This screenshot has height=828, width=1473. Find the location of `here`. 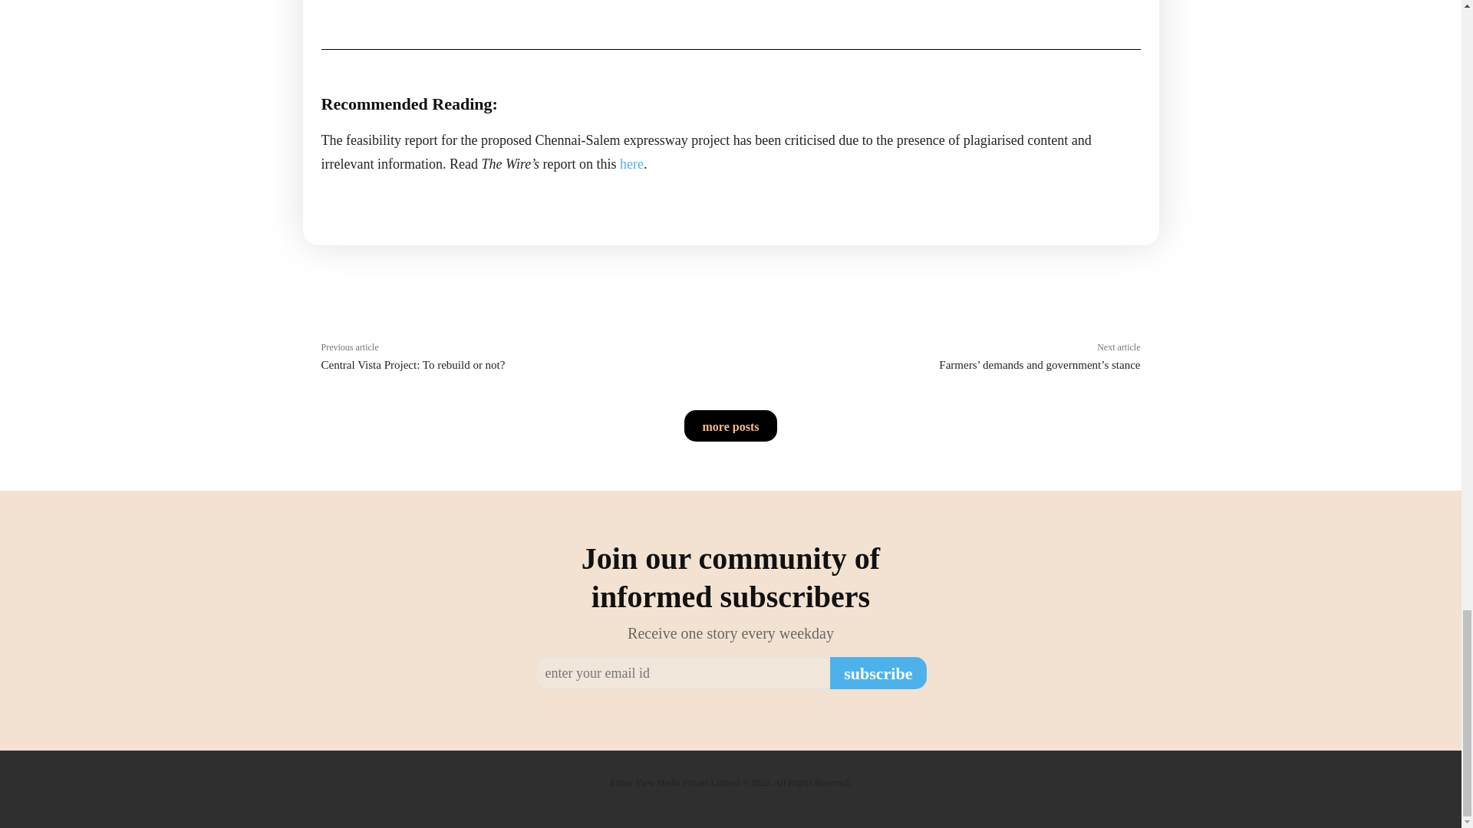

here is located at coordinates (632, 164).